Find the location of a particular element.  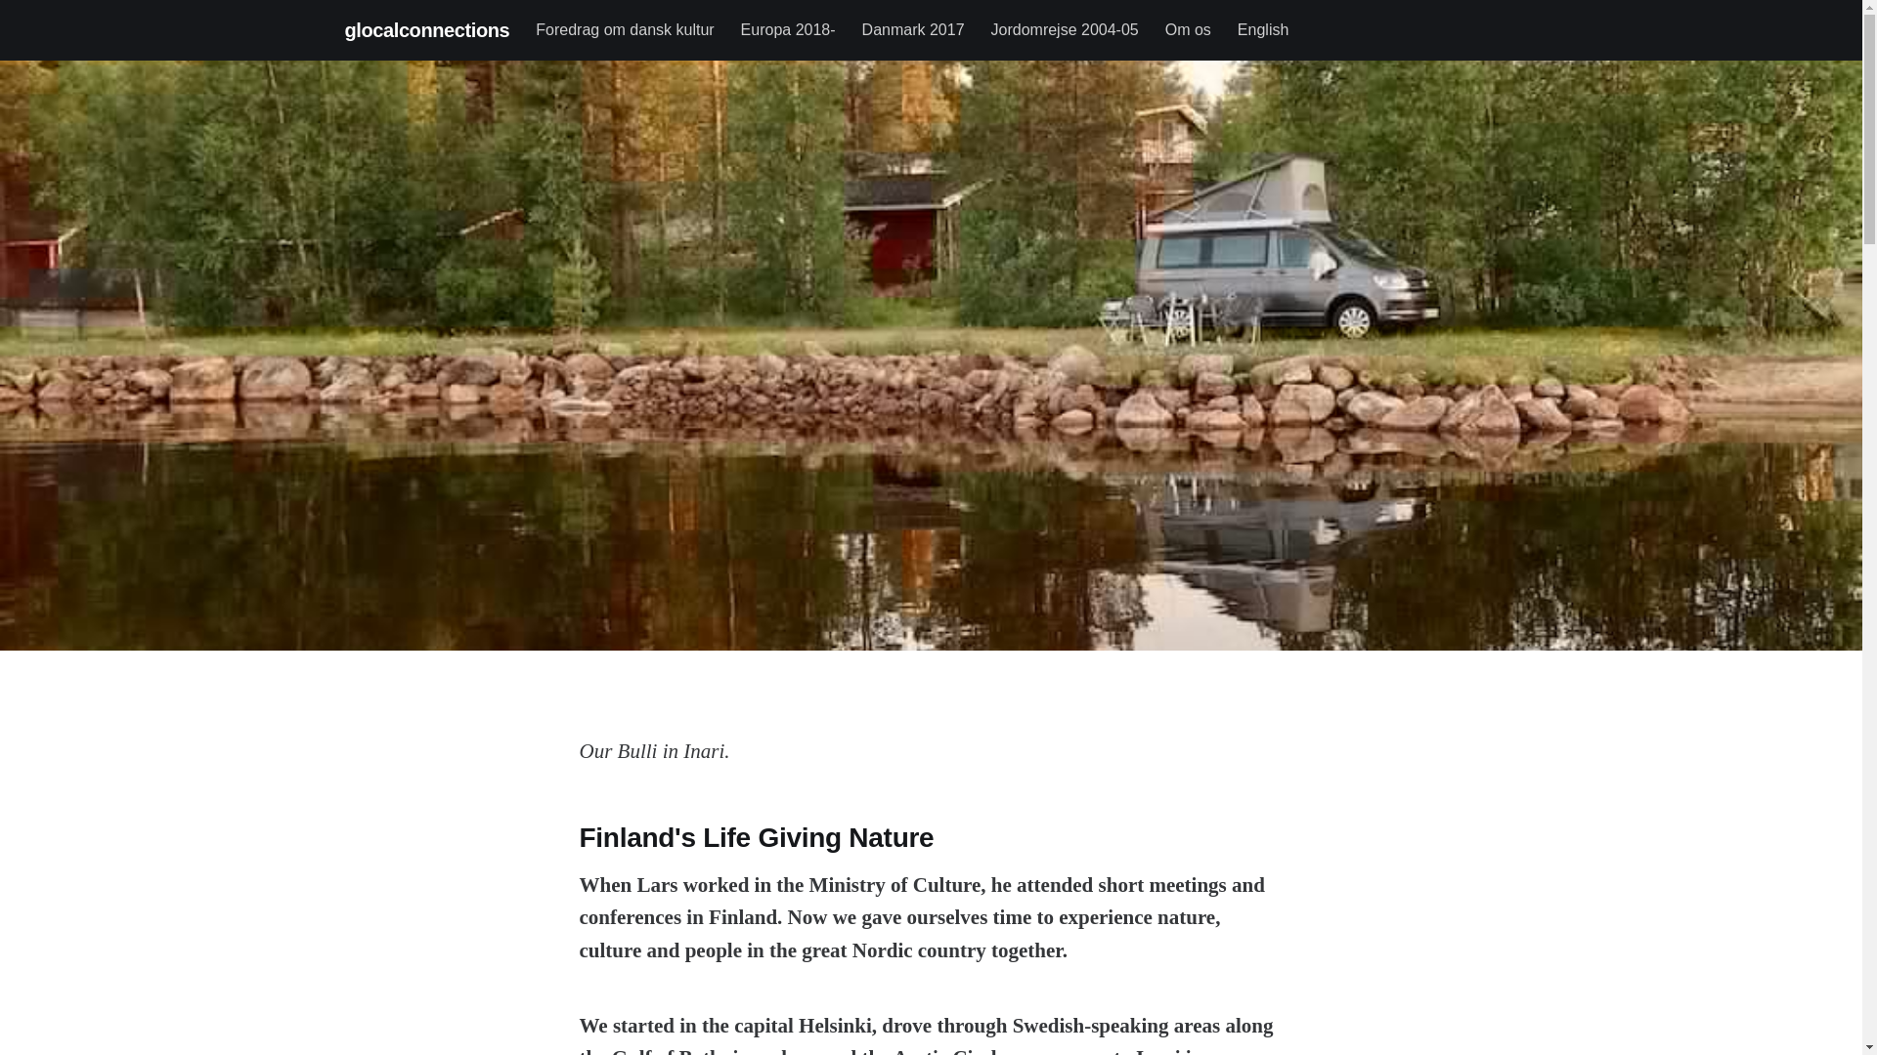

glocalconnections is located at coordinates (426, 29).